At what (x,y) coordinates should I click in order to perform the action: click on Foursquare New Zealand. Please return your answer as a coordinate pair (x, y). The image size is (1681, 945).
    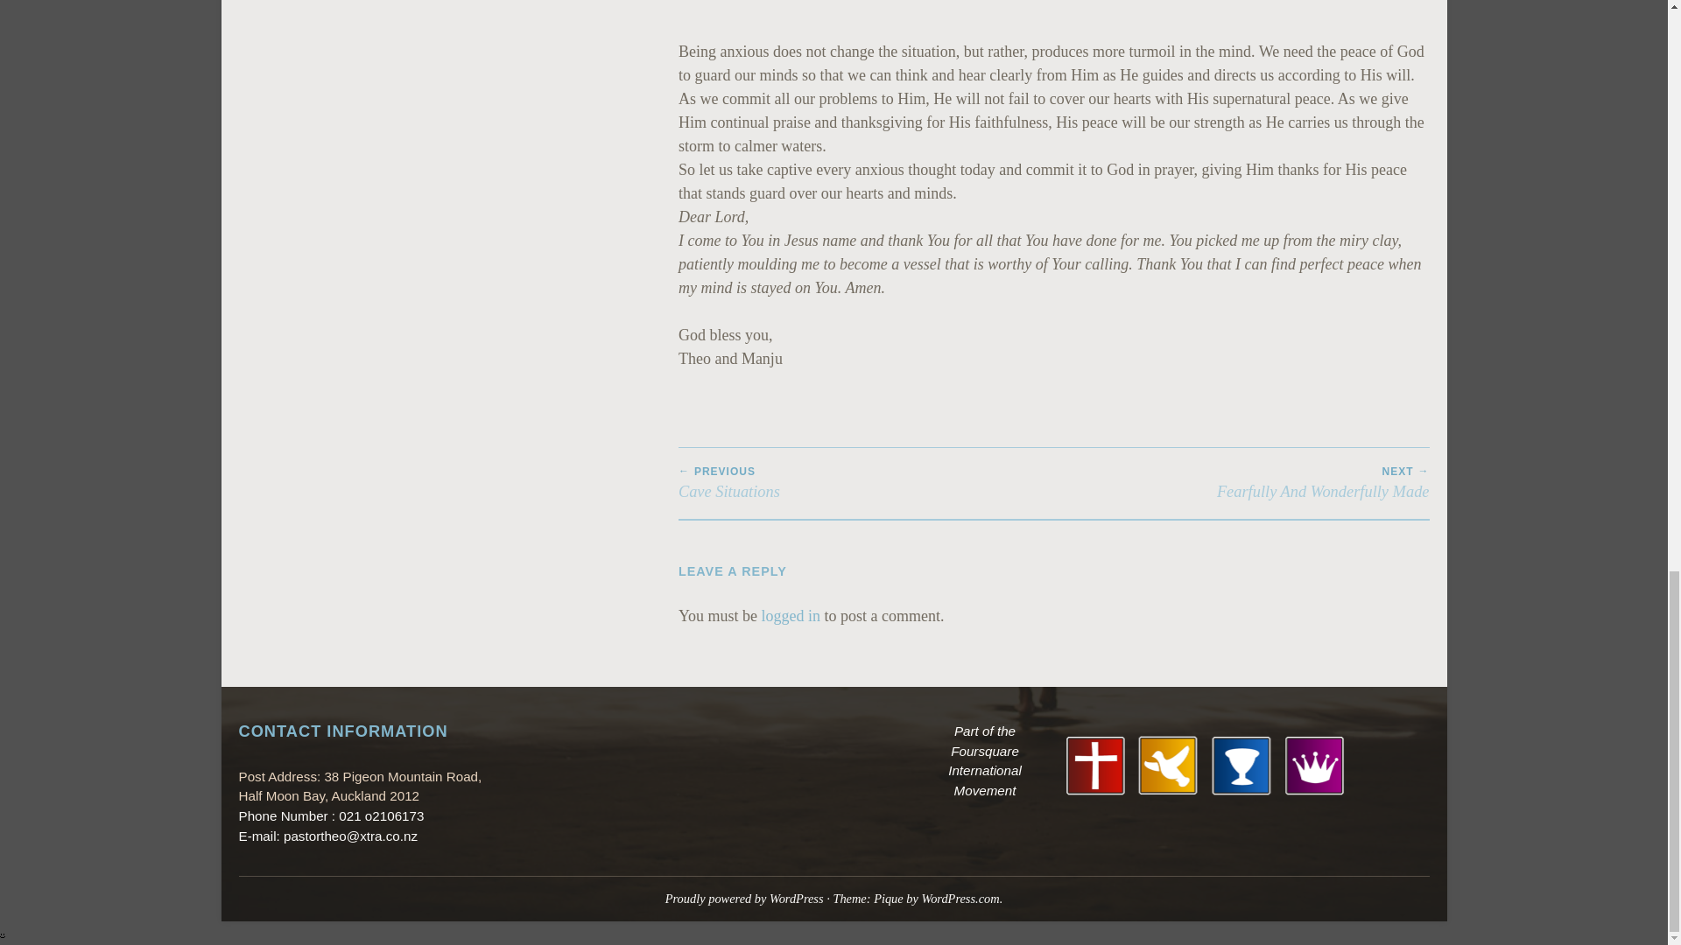
    Looking at the image, I should click on (1241, 483).